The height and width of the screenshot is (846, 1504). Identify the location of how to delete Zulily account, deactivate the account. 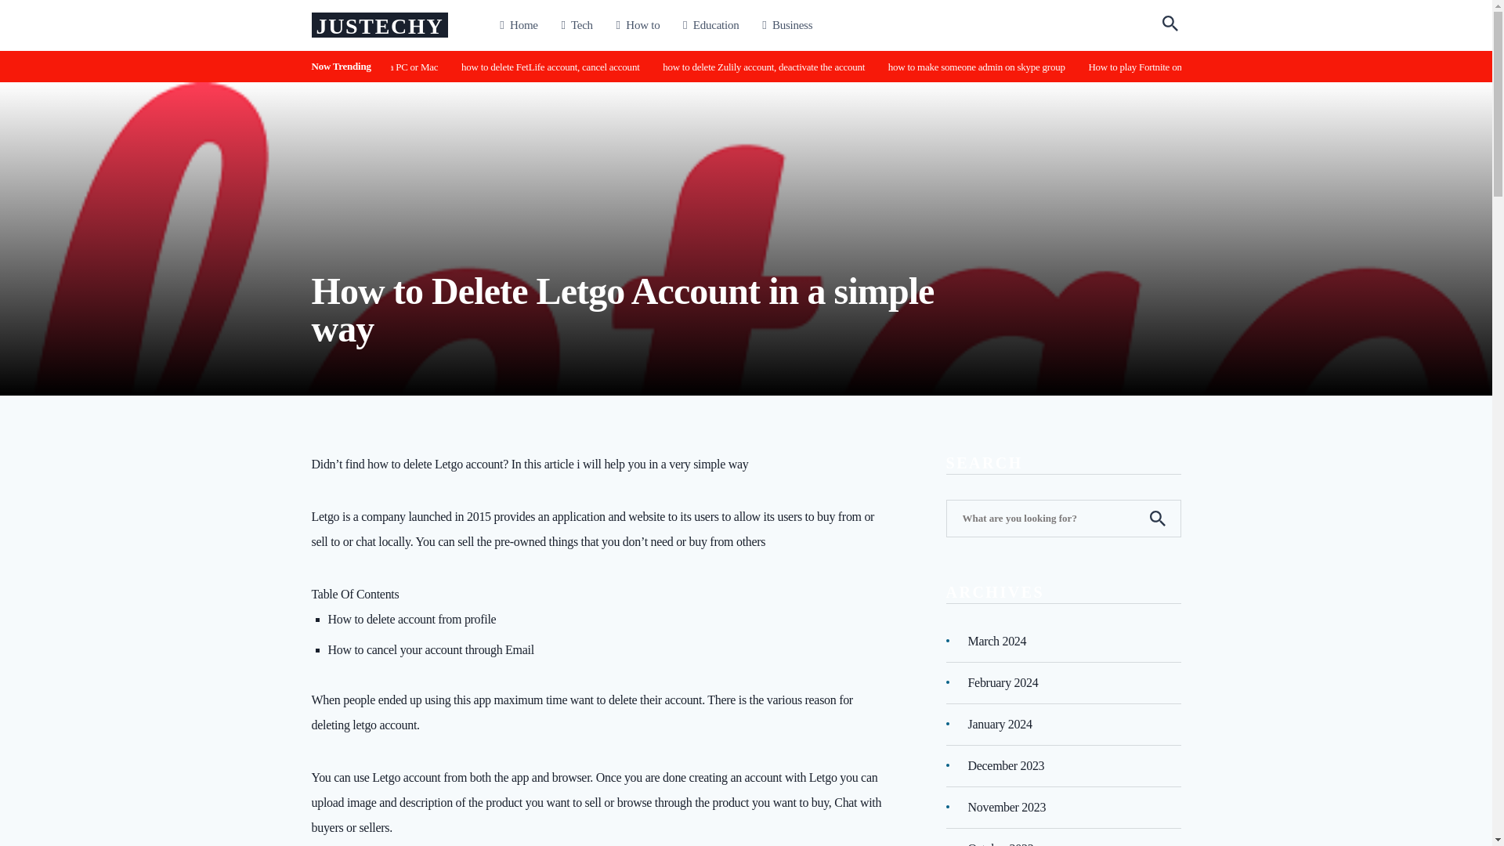
(882, 66).